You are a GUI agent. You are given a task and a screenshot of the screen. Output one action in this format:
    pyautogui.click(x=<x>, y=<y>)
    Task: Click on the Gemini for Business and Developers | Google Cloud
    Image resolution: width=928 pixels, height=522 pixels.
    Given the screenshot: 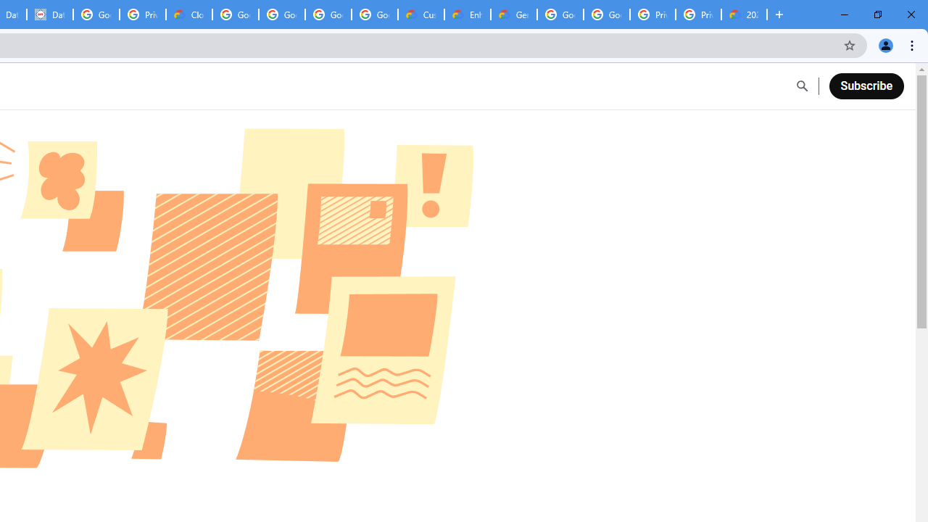 What is the action you would take?
    pyautogui.click(x=514, y=14)
    